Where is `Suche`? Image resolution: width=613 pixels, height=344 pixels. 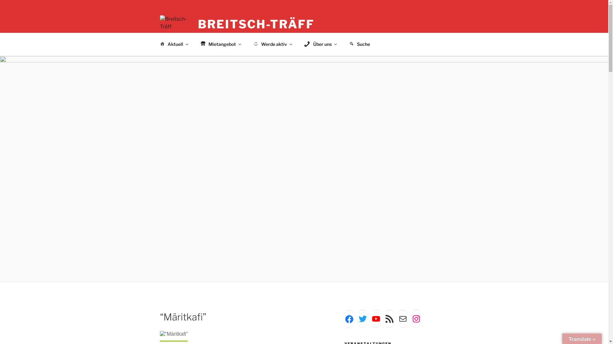
Suche is located at coordinates (359, 44).